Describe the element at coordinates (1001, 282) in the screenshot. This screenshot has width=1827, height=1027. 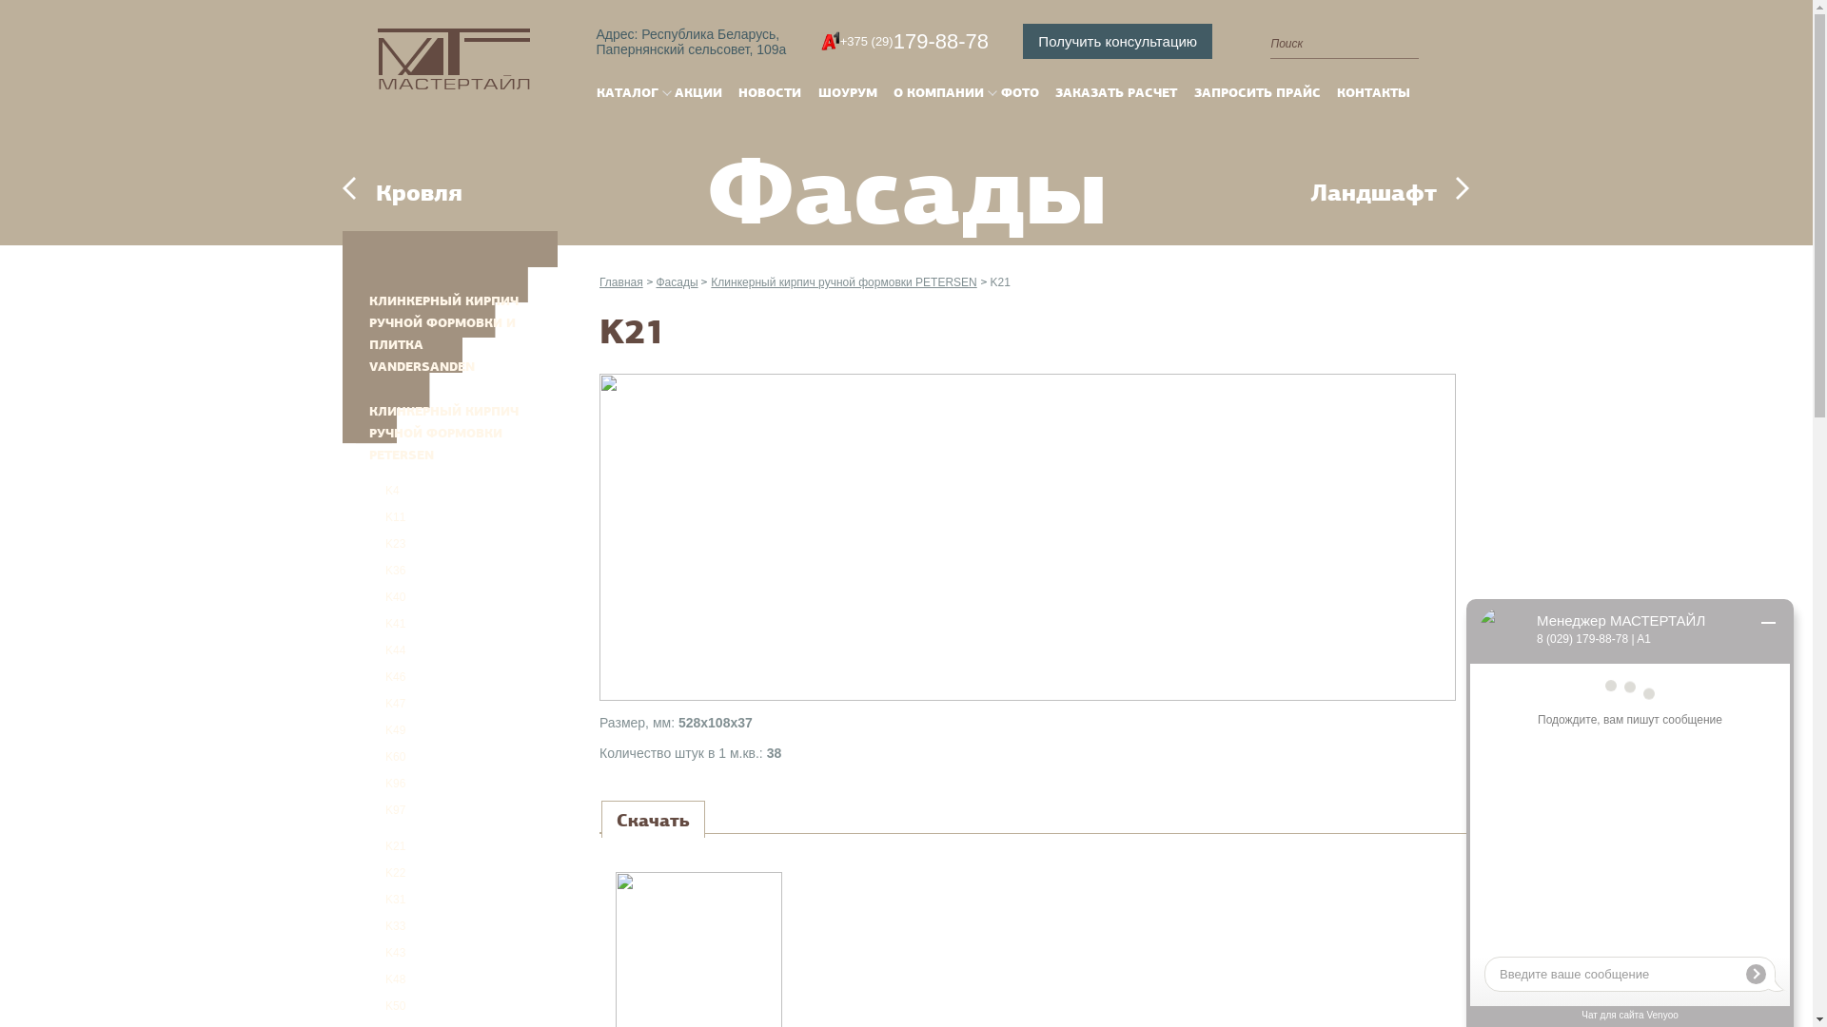
I see `K21` at that location.